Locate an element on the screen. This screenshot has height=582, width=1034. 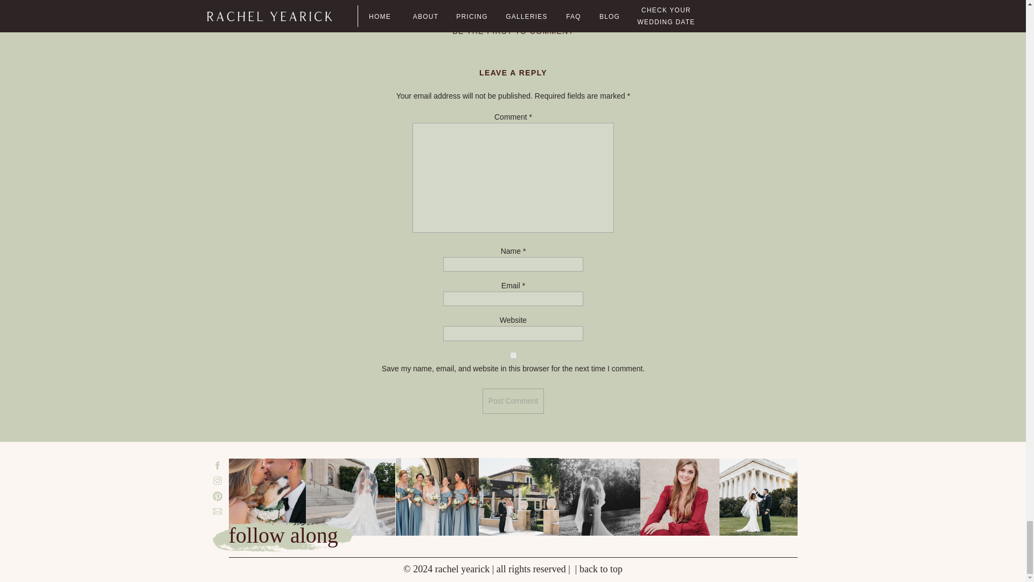
Post Comment is located at coordinates (514, 401).